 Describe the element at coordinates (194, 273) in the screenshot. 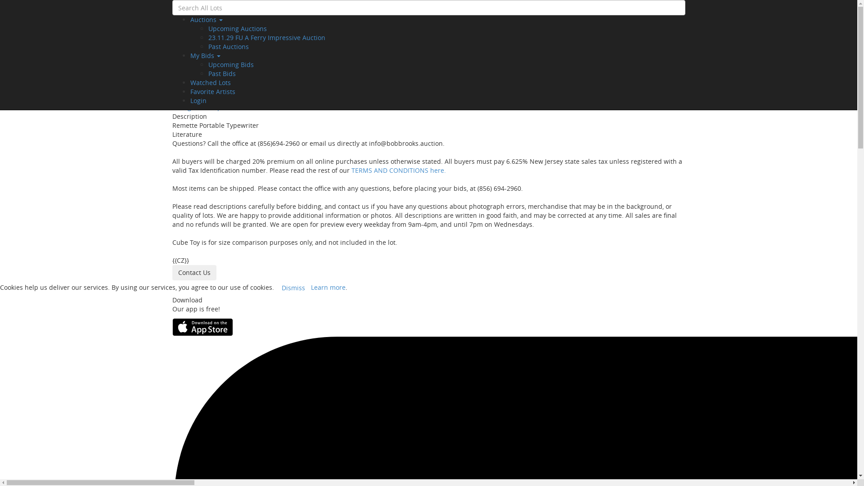

I see `Contact Us` at that location.